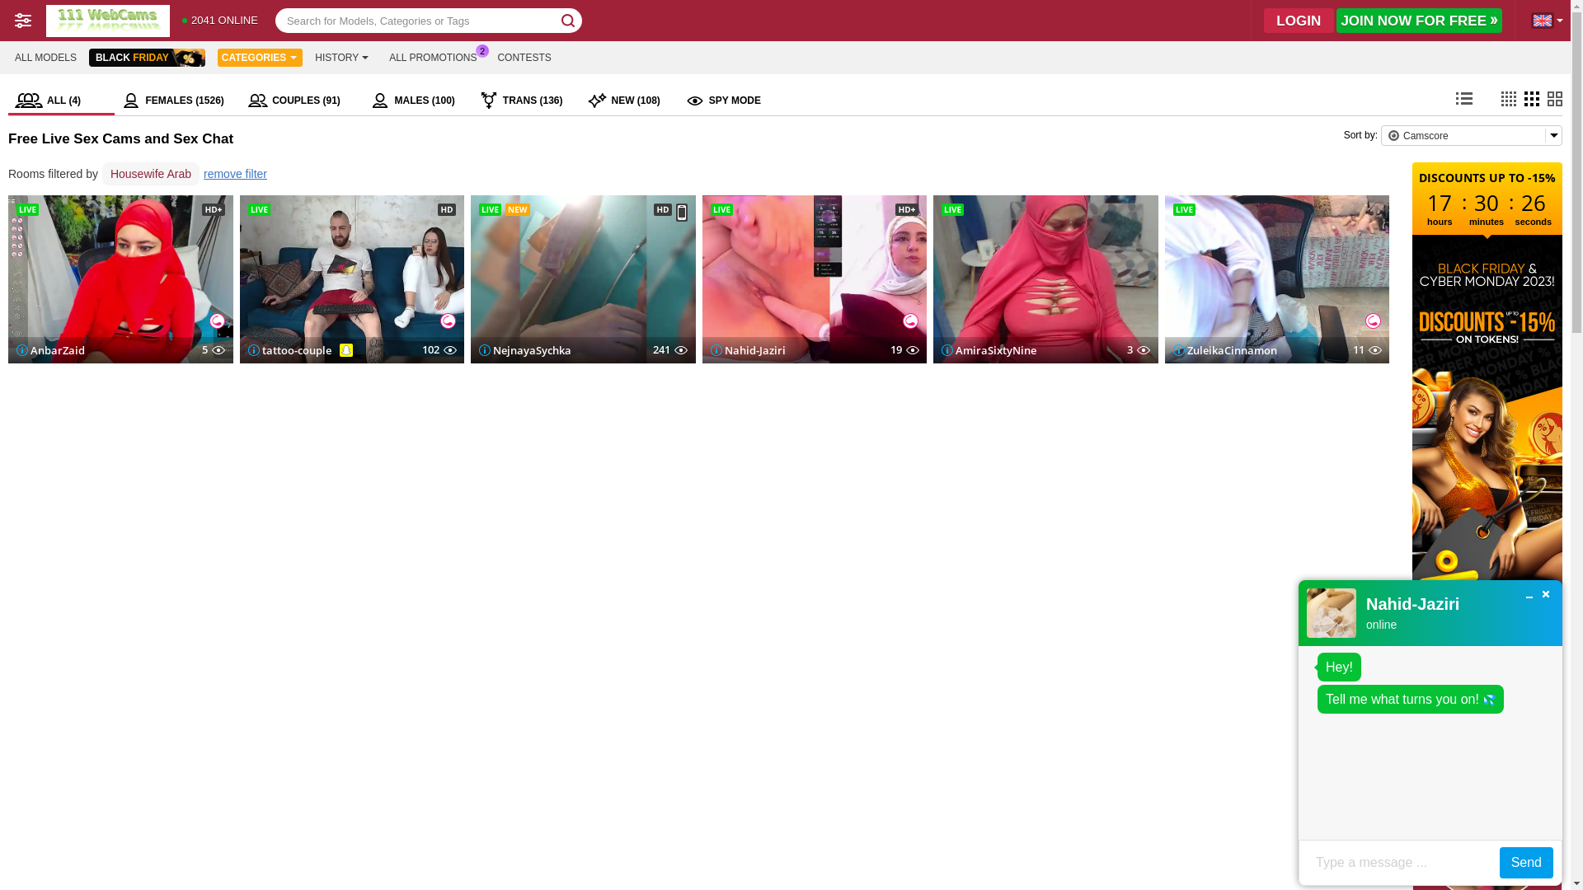 The width and height of the screenshot is (1583, 890). What do you see at coordinates (723, 101) in the screenshot?
I see `SPY MODE` at bounding box center [723, 101].